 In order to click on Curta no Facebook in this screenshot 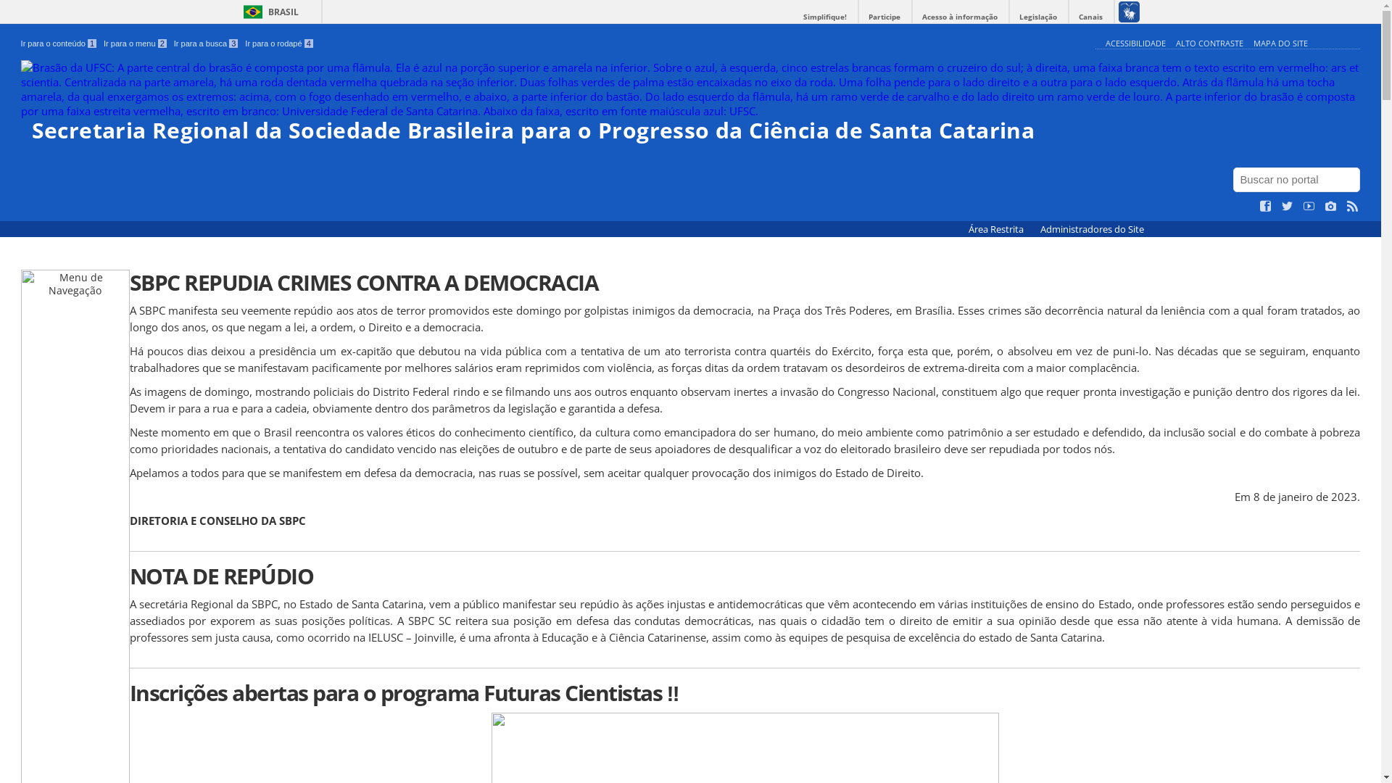, I will do `click(1266, 207)`.